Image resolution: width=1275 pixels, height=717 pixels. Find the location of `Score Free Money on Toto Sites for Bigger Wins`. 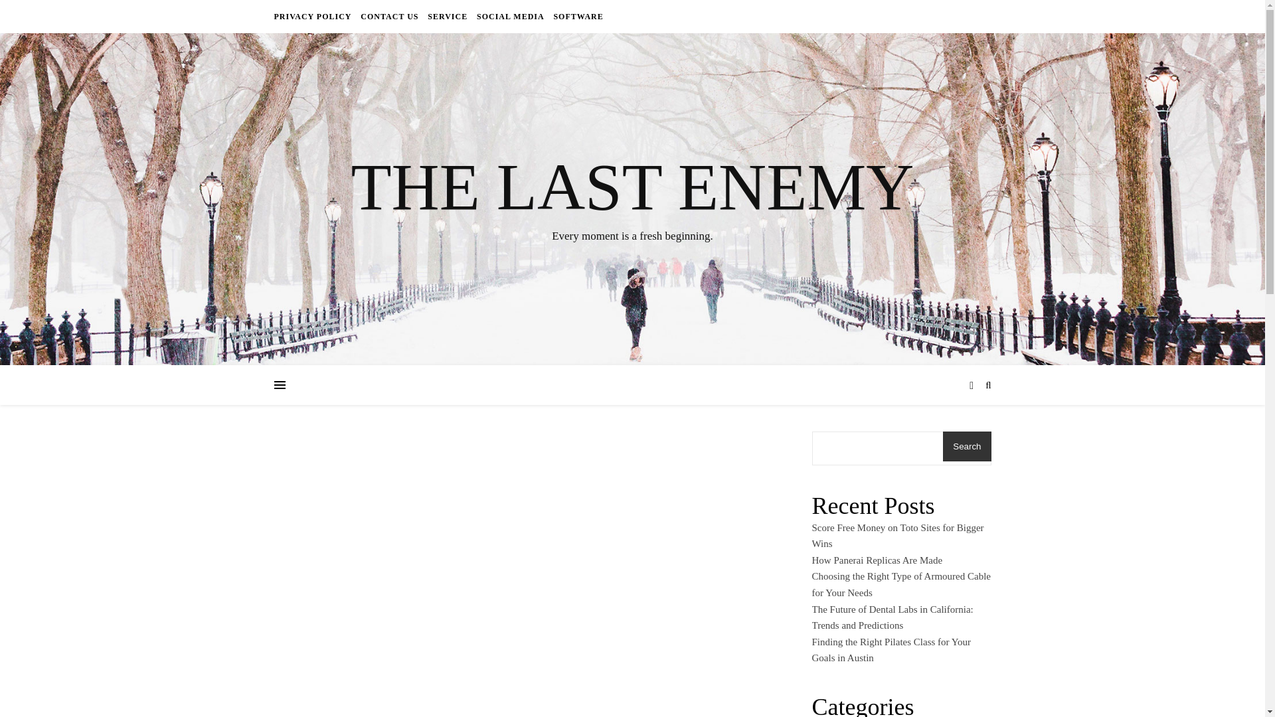

Score Free Money on Toto Sites for Bigger Wins is located at coordinates (896, 536).